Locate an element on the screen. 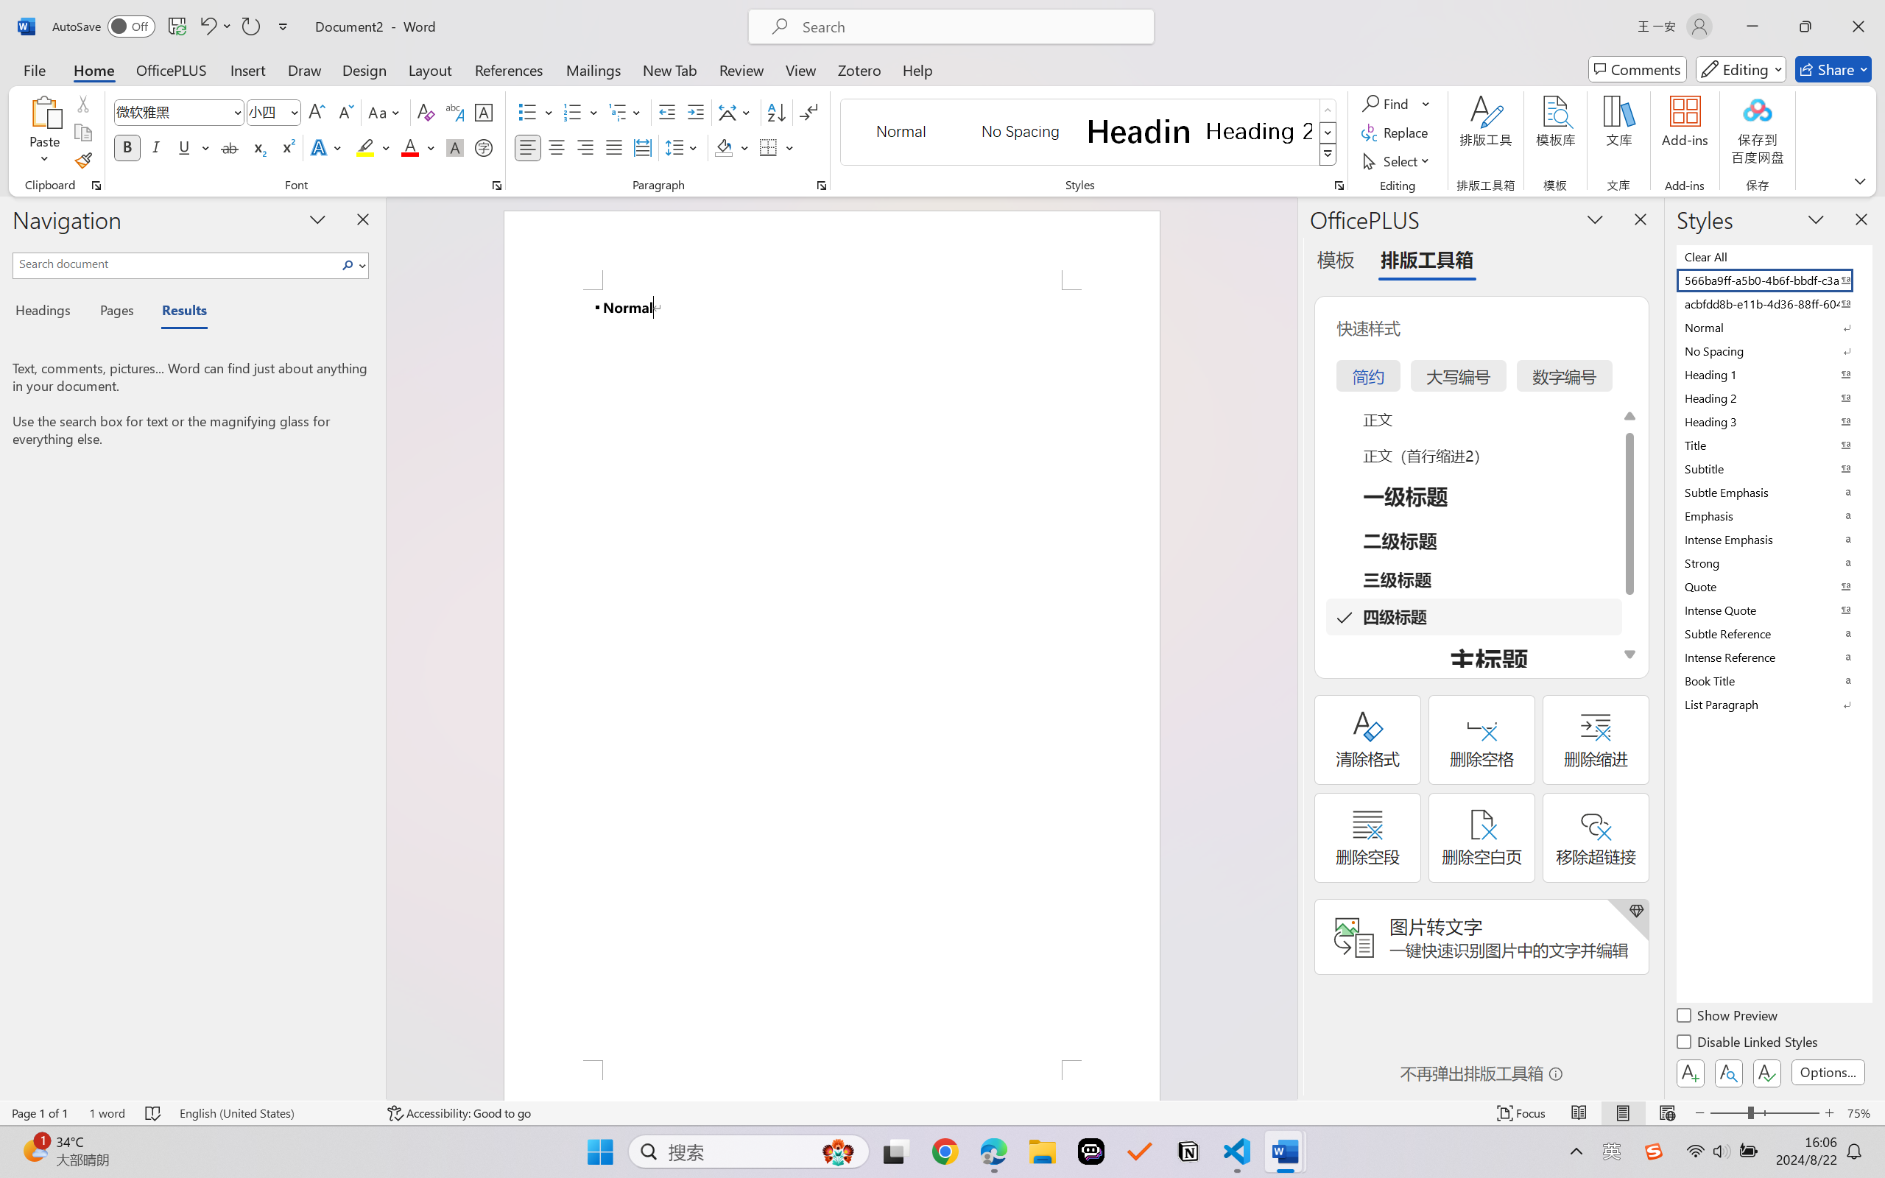  Row up is located at coordinates (1328, 110).